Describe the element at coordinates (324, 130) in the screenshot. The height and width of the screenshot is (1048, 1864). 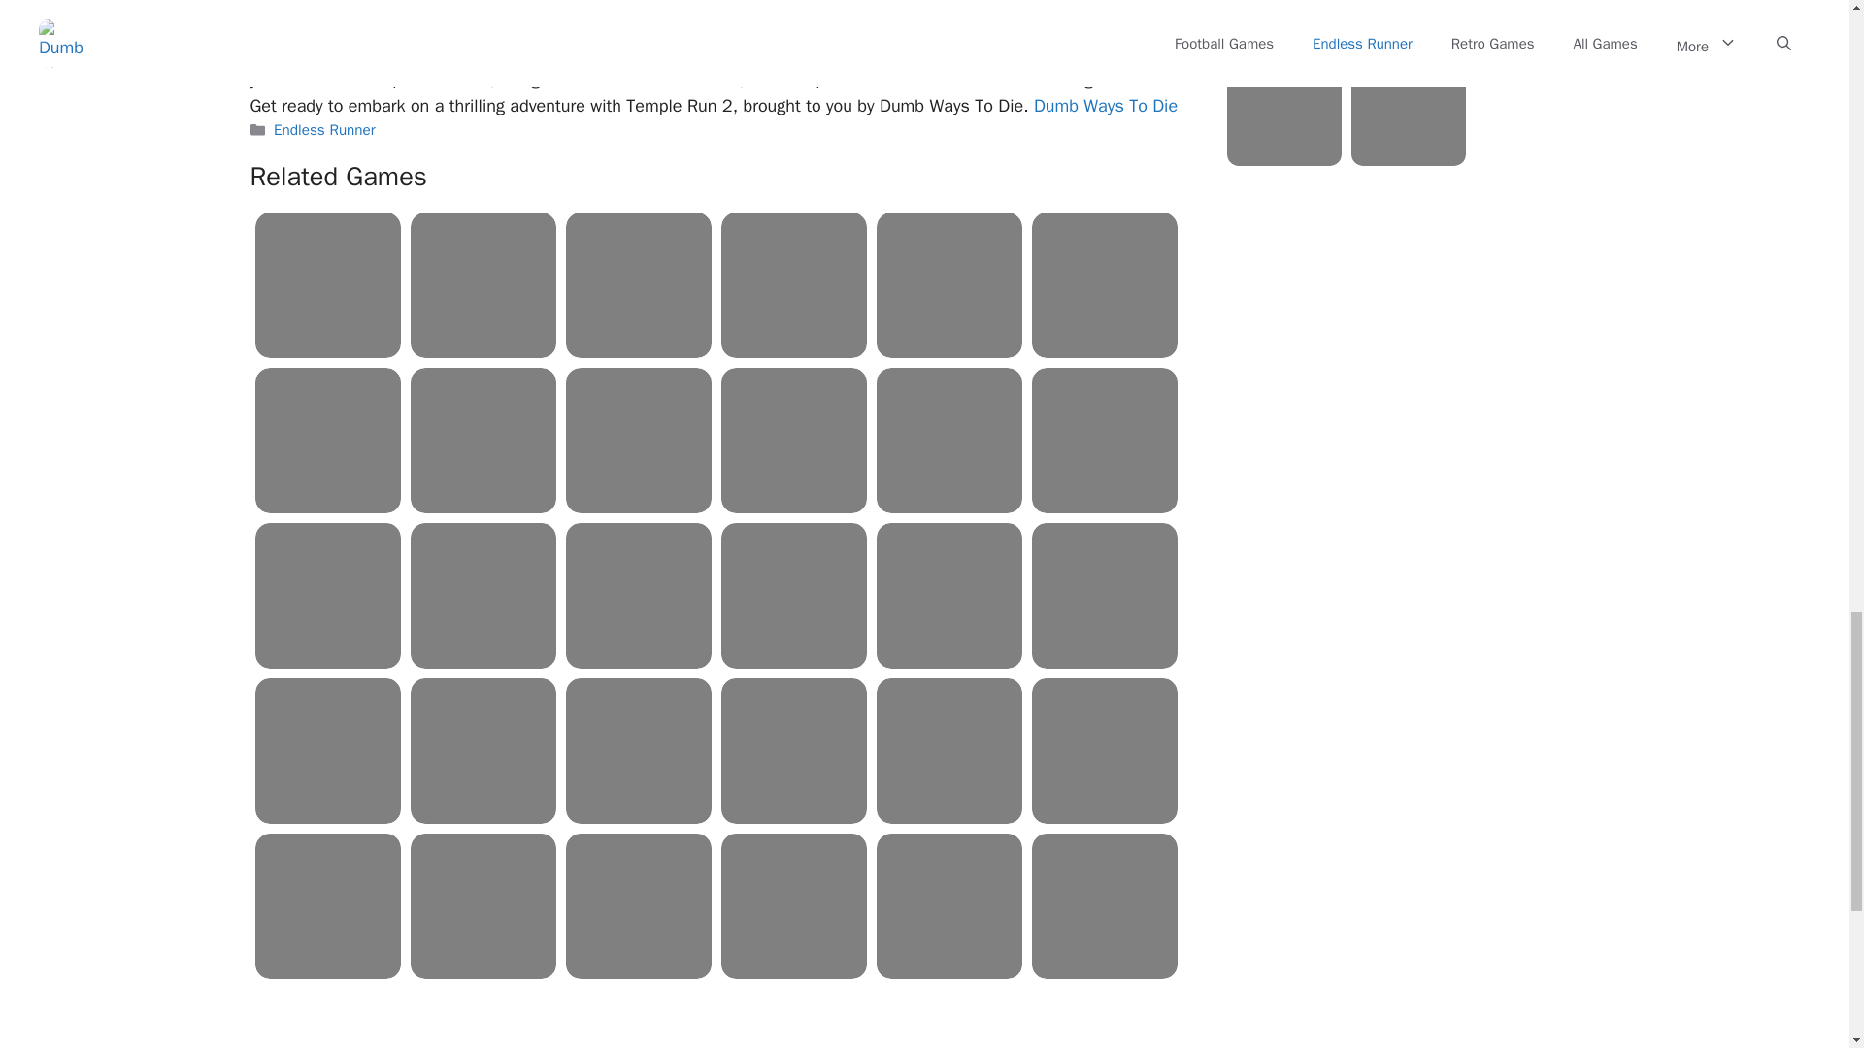
I see `Endless Runner` at that location.